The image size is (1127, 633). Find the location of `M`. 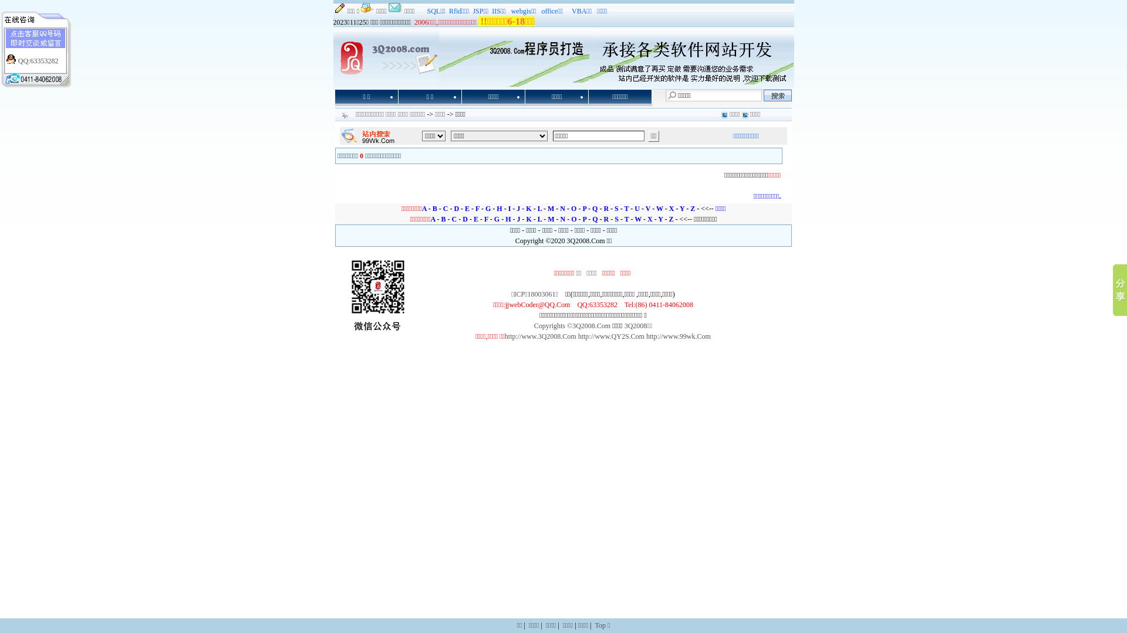

M is located at coordinates (551, 219).